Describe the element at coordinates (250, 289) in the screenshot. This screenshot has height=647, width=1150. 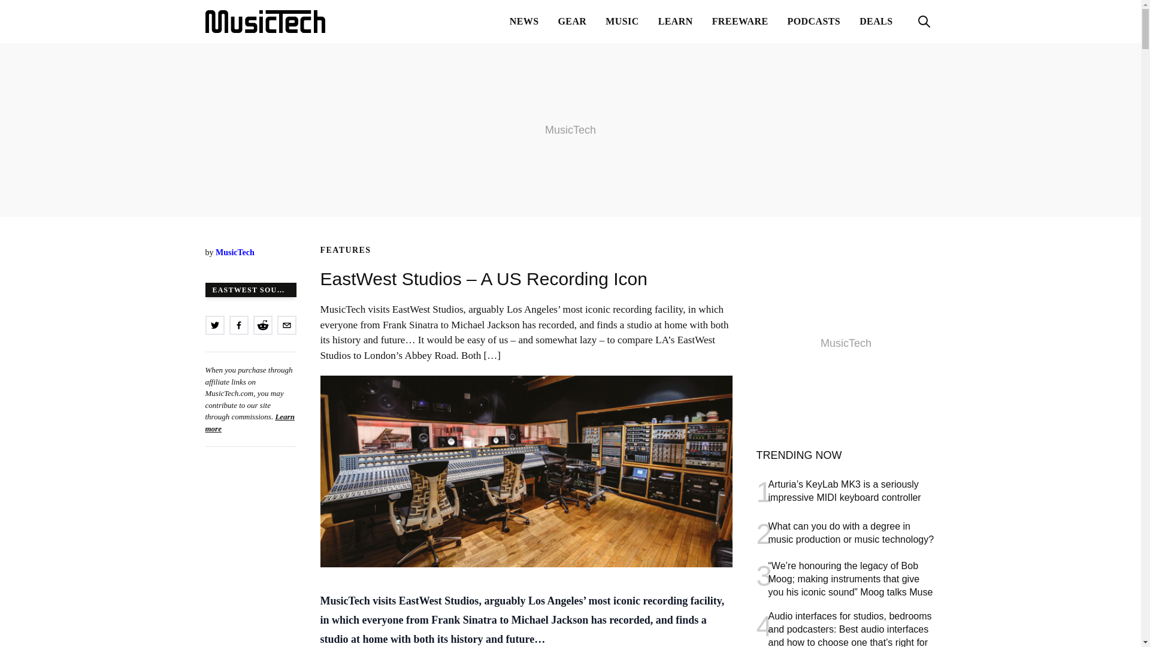
I see `EASTWEST SOUNDS` at that location.